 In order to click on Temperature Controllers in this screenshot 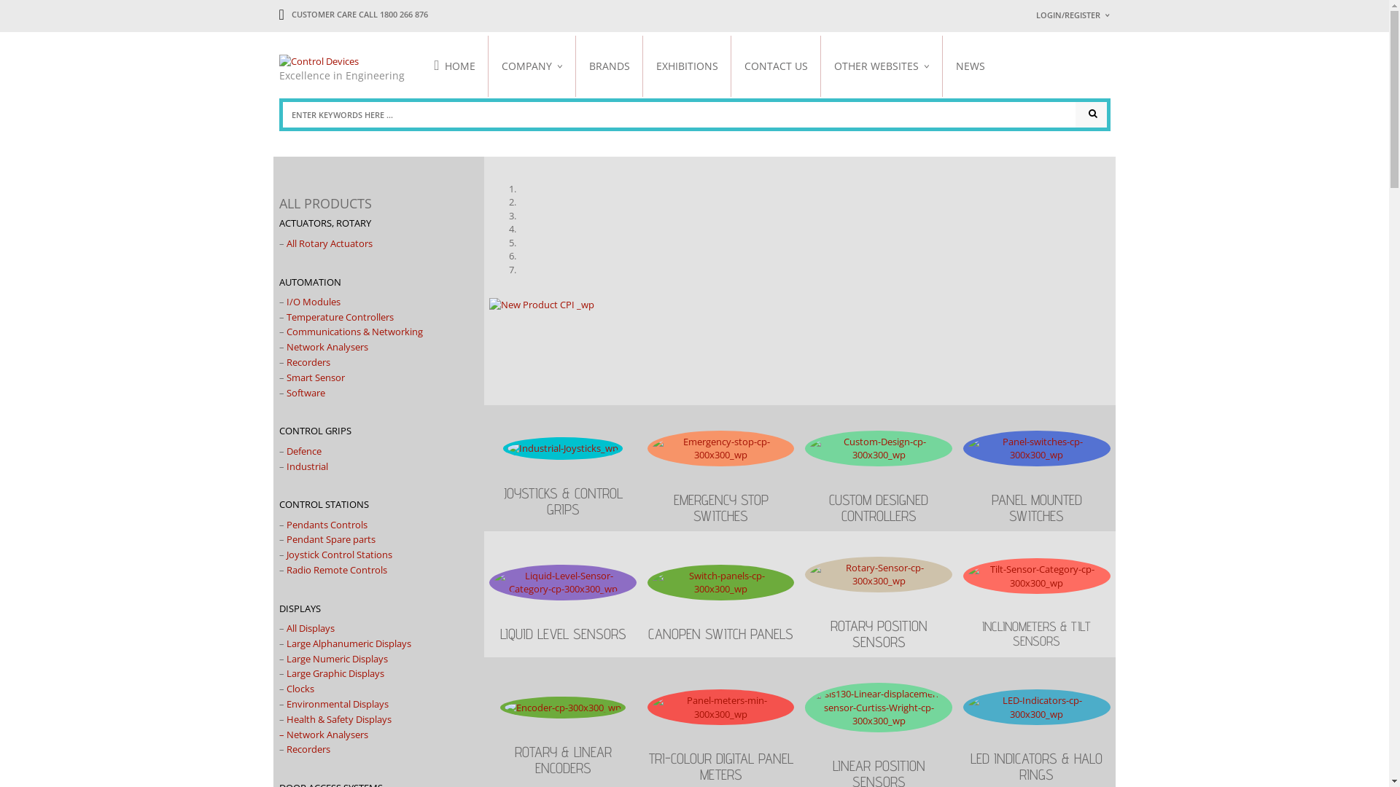, I will do `click(340, 317)`.